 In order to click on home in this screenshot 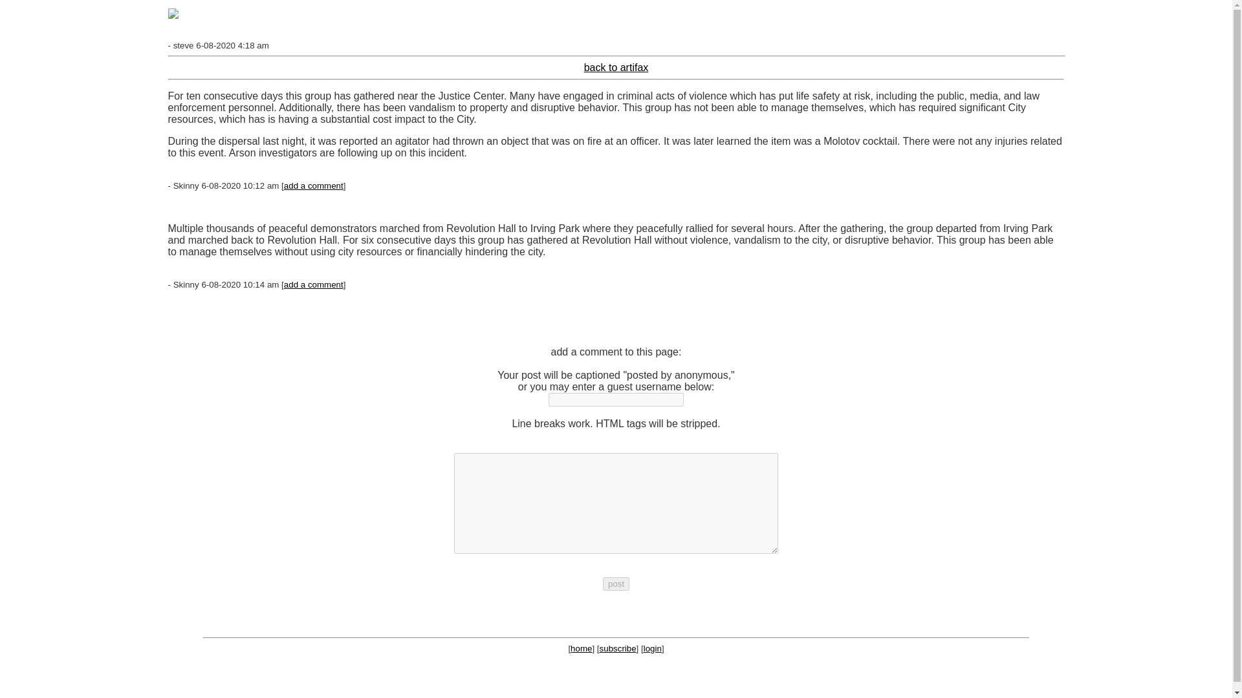, I will do `click(581, 648)`.